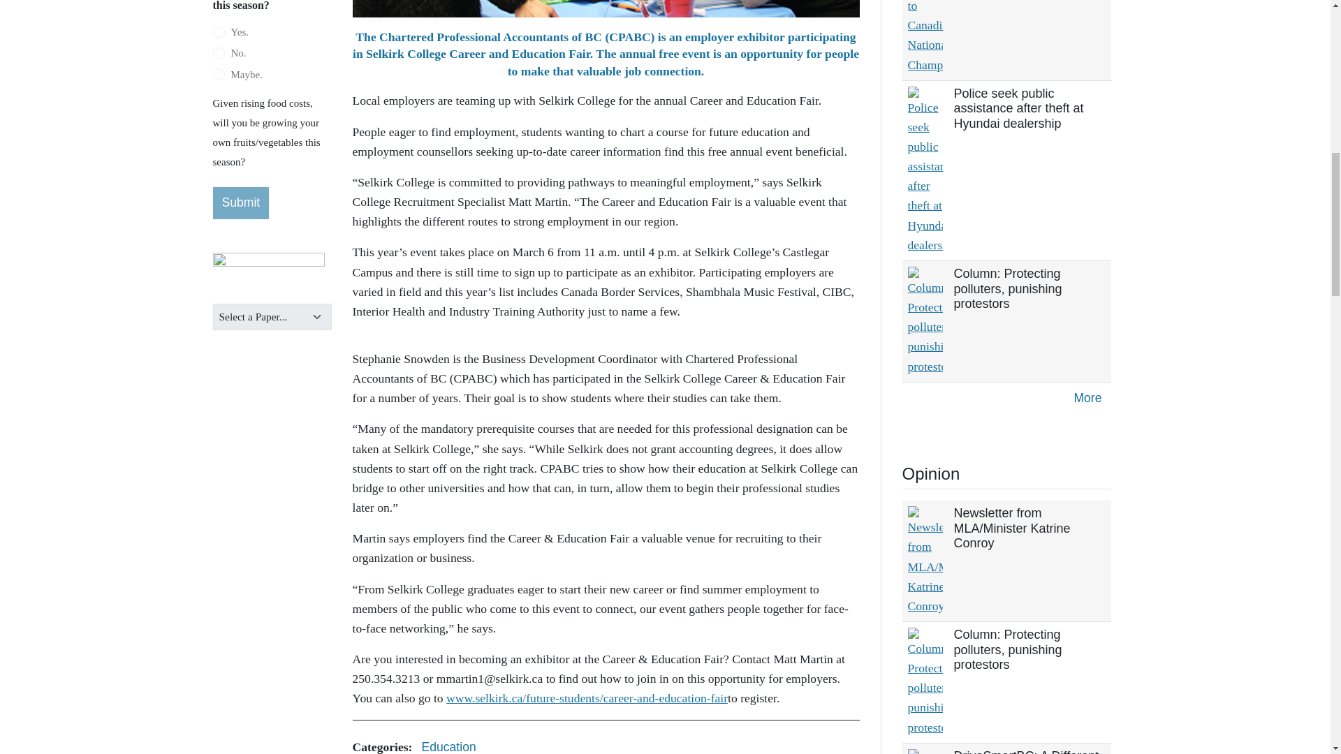  What do you see at coordinates (1087, 398) in the screenshot?
I see `More` at bounding box center [1087, 398].